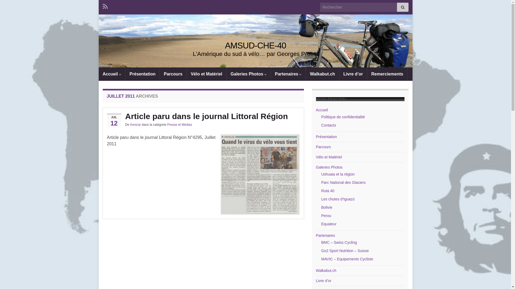 This screenshot has width=515, height=289. I want to click on Parc National des Glaciers, so click(344, 182).